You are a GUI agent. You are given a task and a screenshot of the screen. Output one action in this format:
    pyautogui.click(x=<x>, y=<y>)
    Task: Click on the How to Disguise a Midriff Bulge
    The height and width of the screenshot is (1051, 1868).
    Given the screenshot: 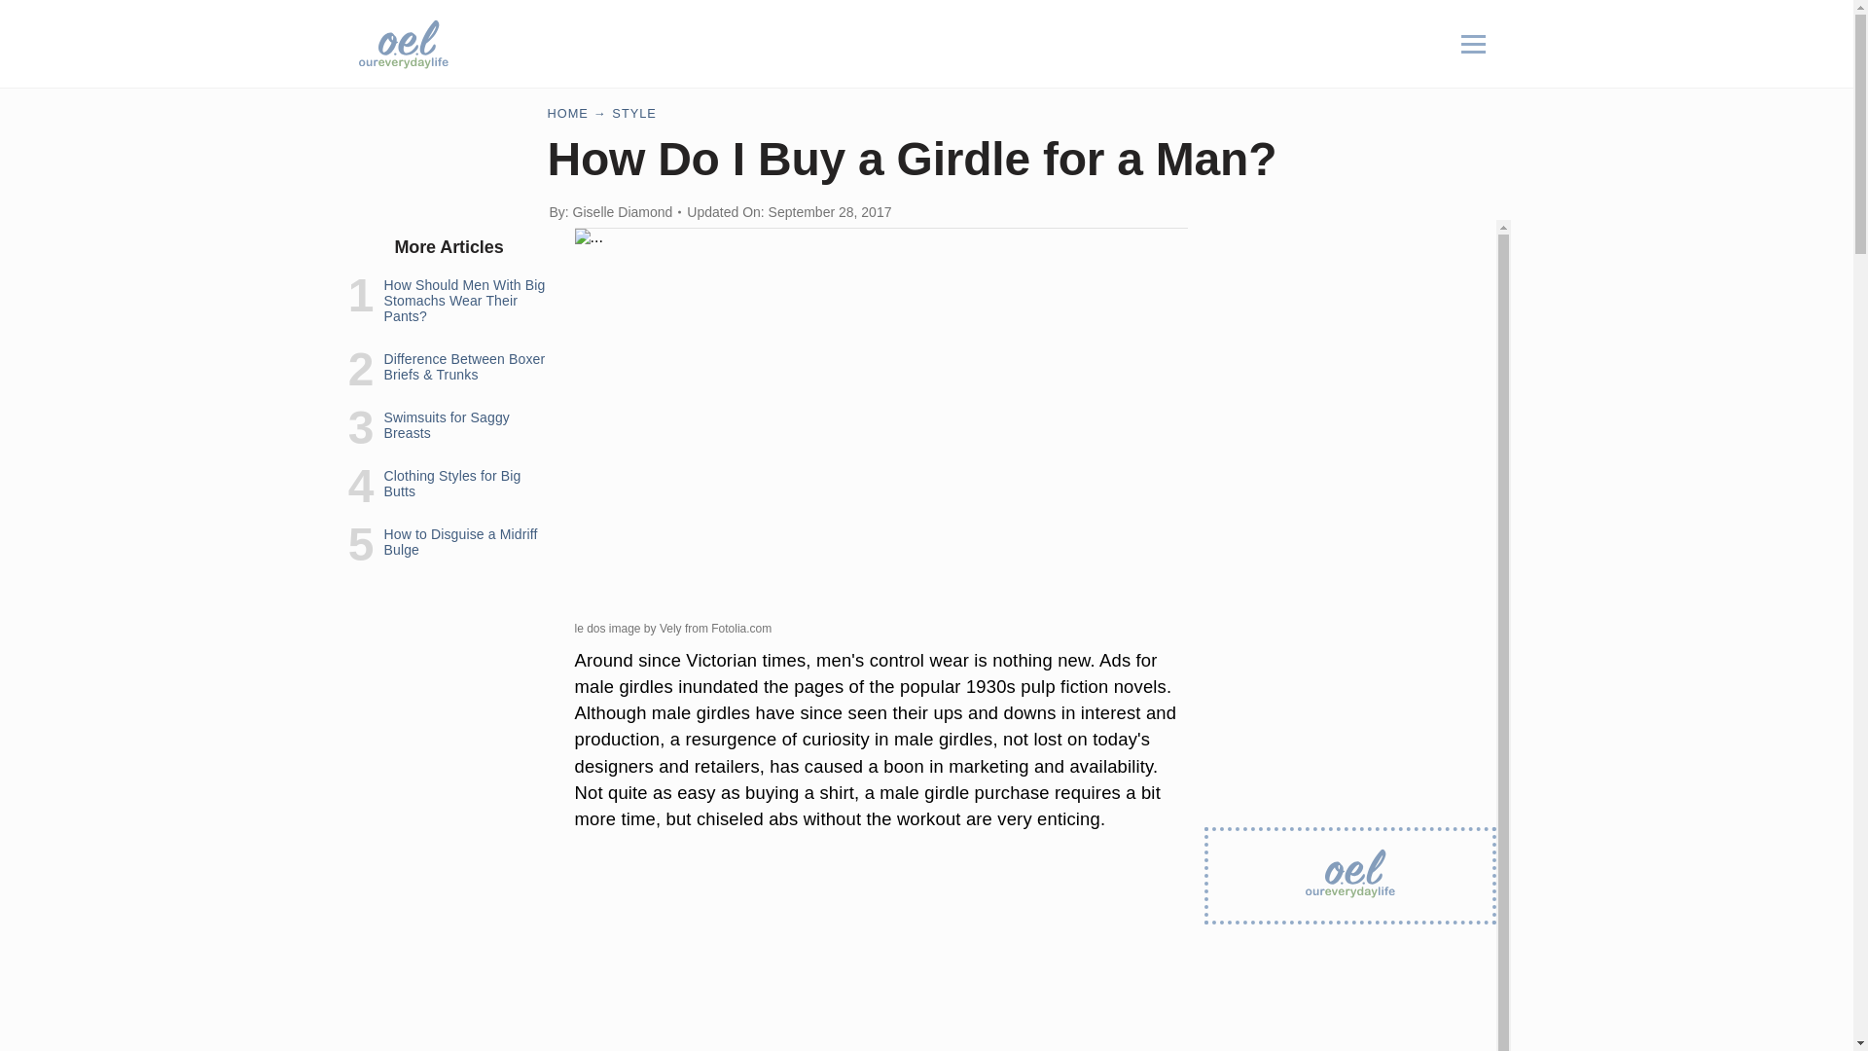 What is the action you would take?
    pyautogui.click(x=459, y=542)
    